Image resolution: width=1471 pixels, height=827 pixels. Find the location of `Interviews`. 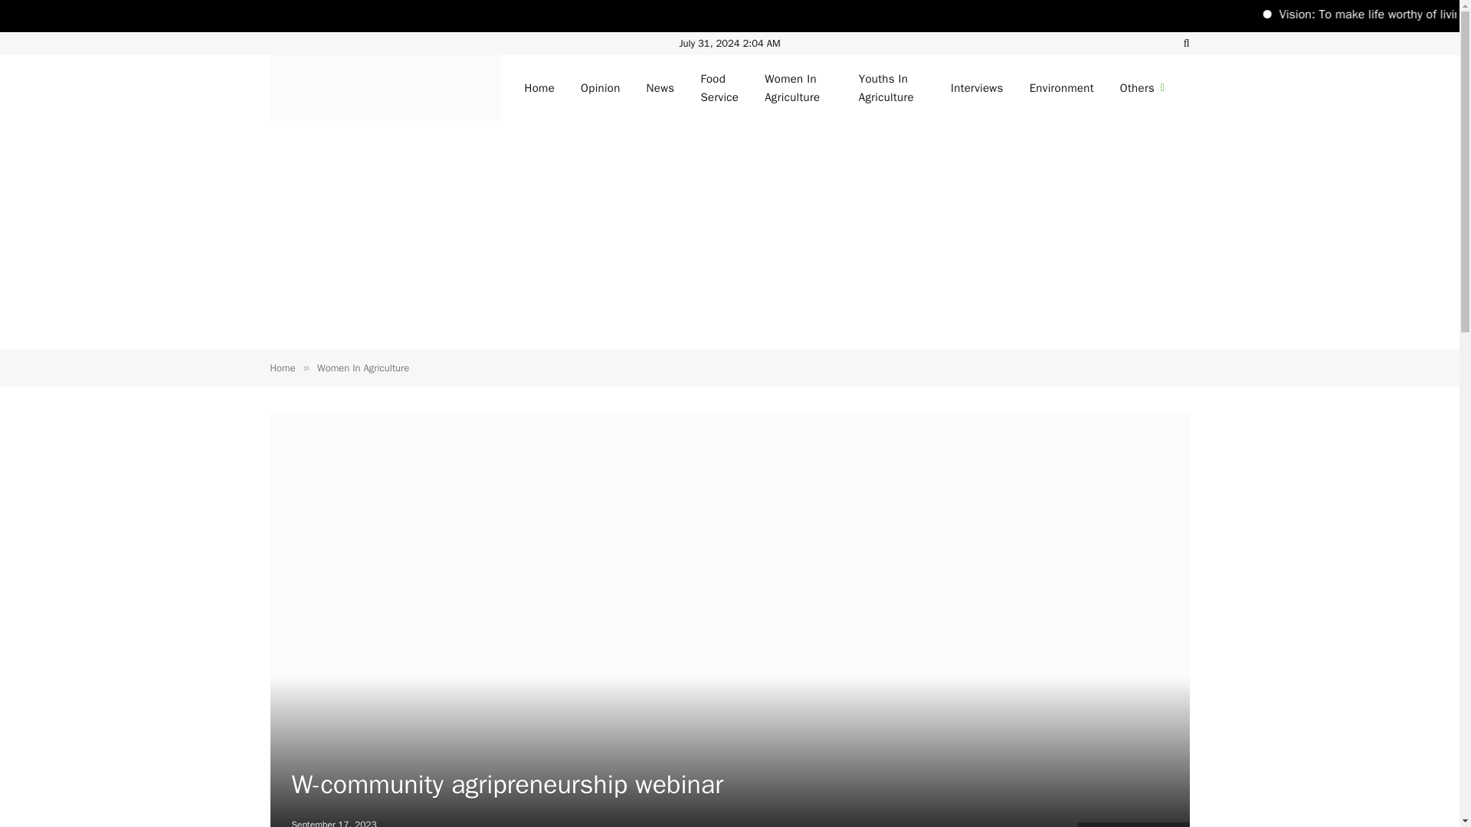

Interviews is located at coordinates (977, 87).